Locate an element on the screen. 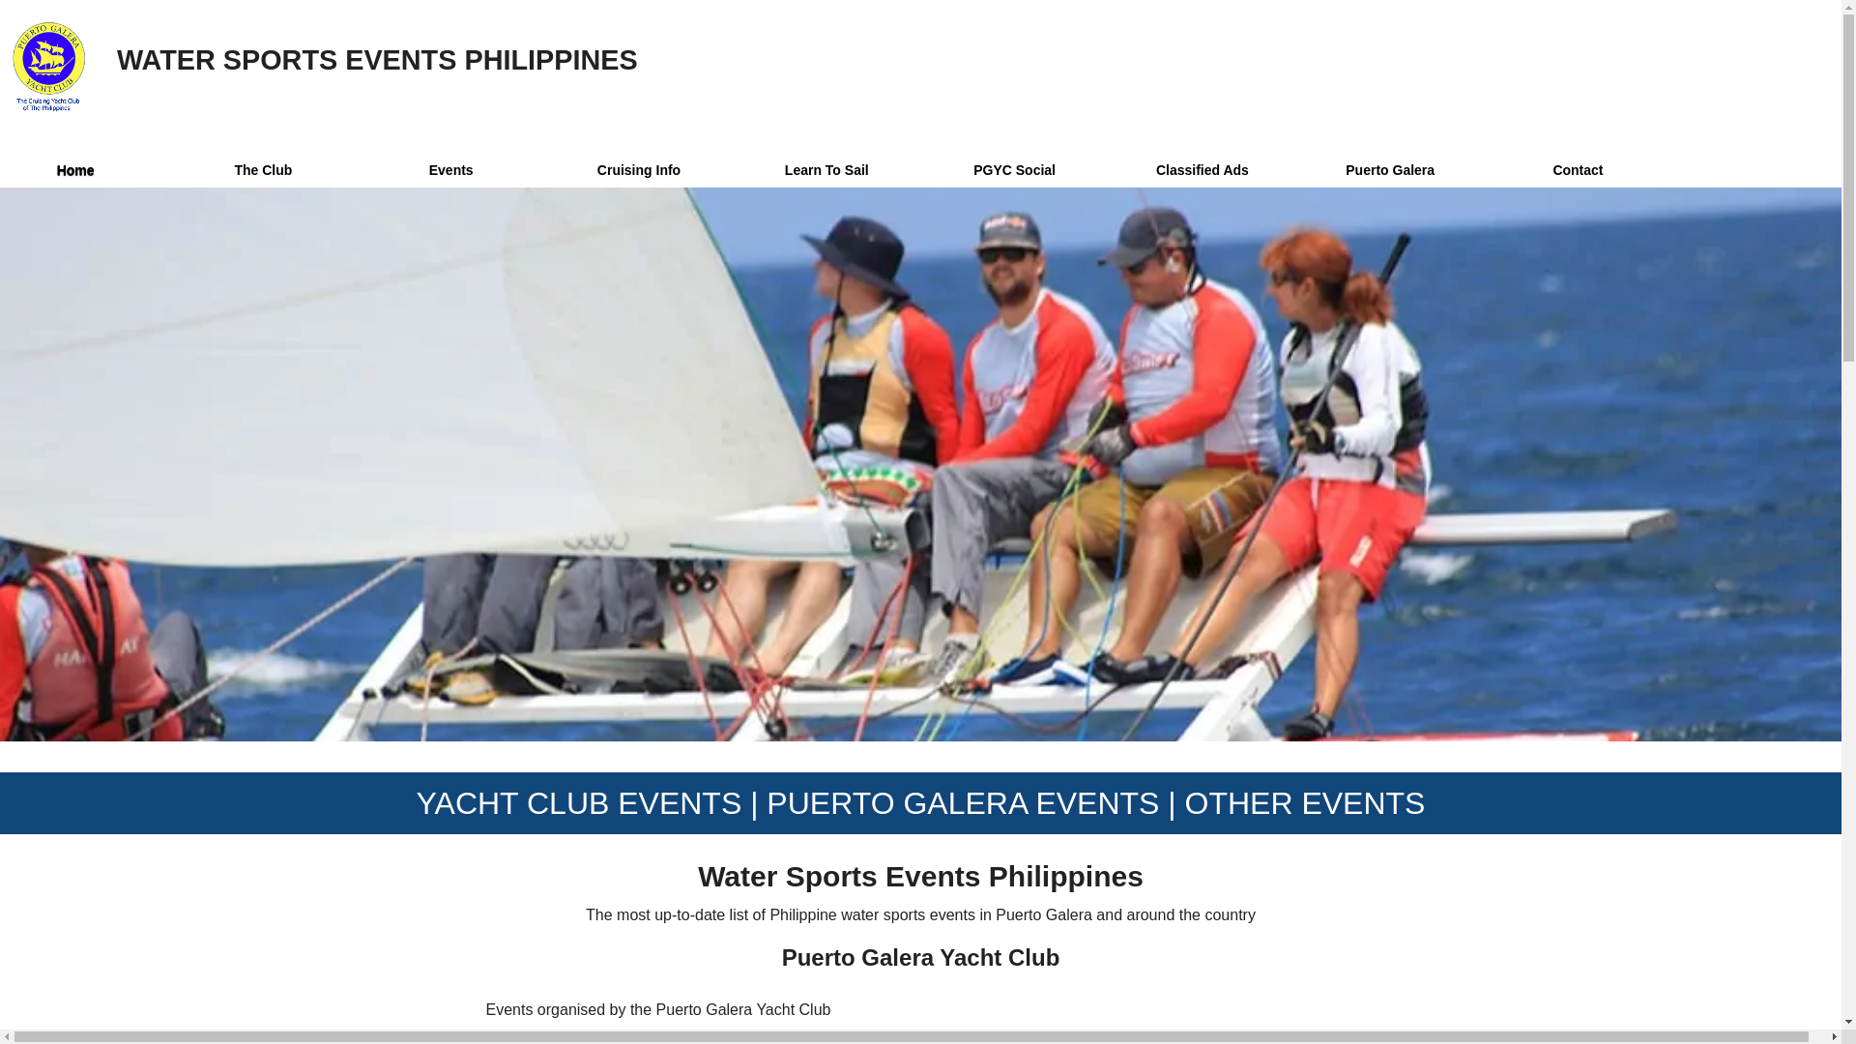 The width and height of the screenshot is (1856, 1044). Home is located at coordinates (84, 170).